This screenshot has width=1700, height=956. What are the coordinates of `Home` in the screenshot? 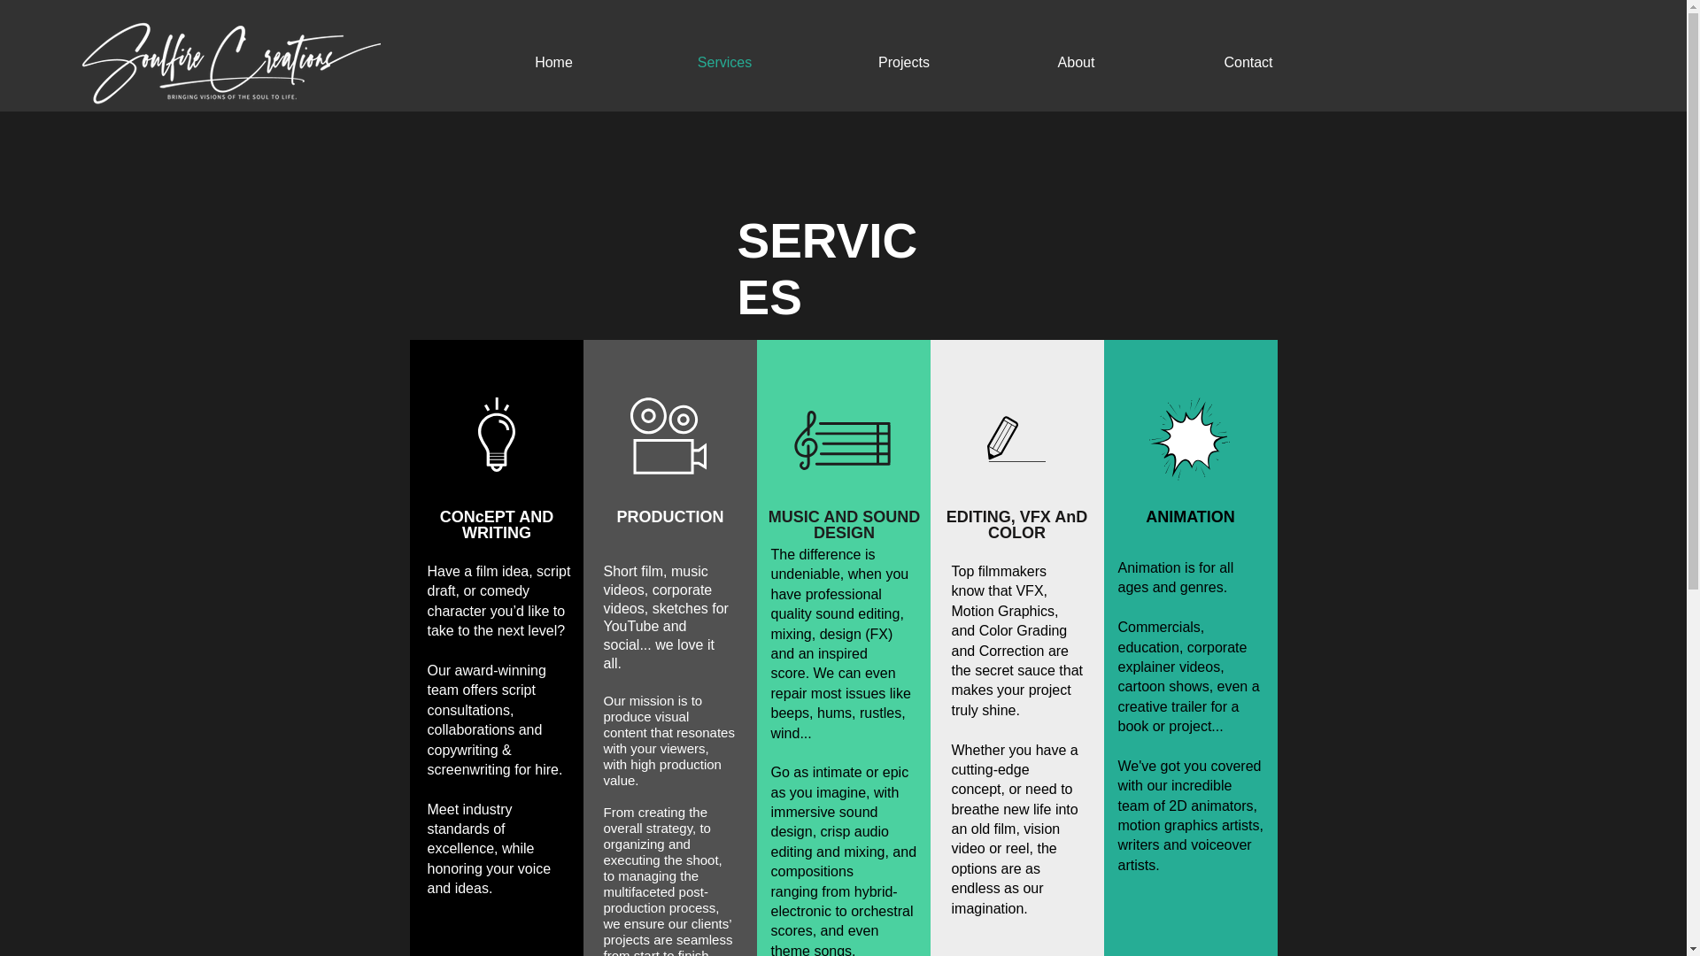 It's located at (552, 62).